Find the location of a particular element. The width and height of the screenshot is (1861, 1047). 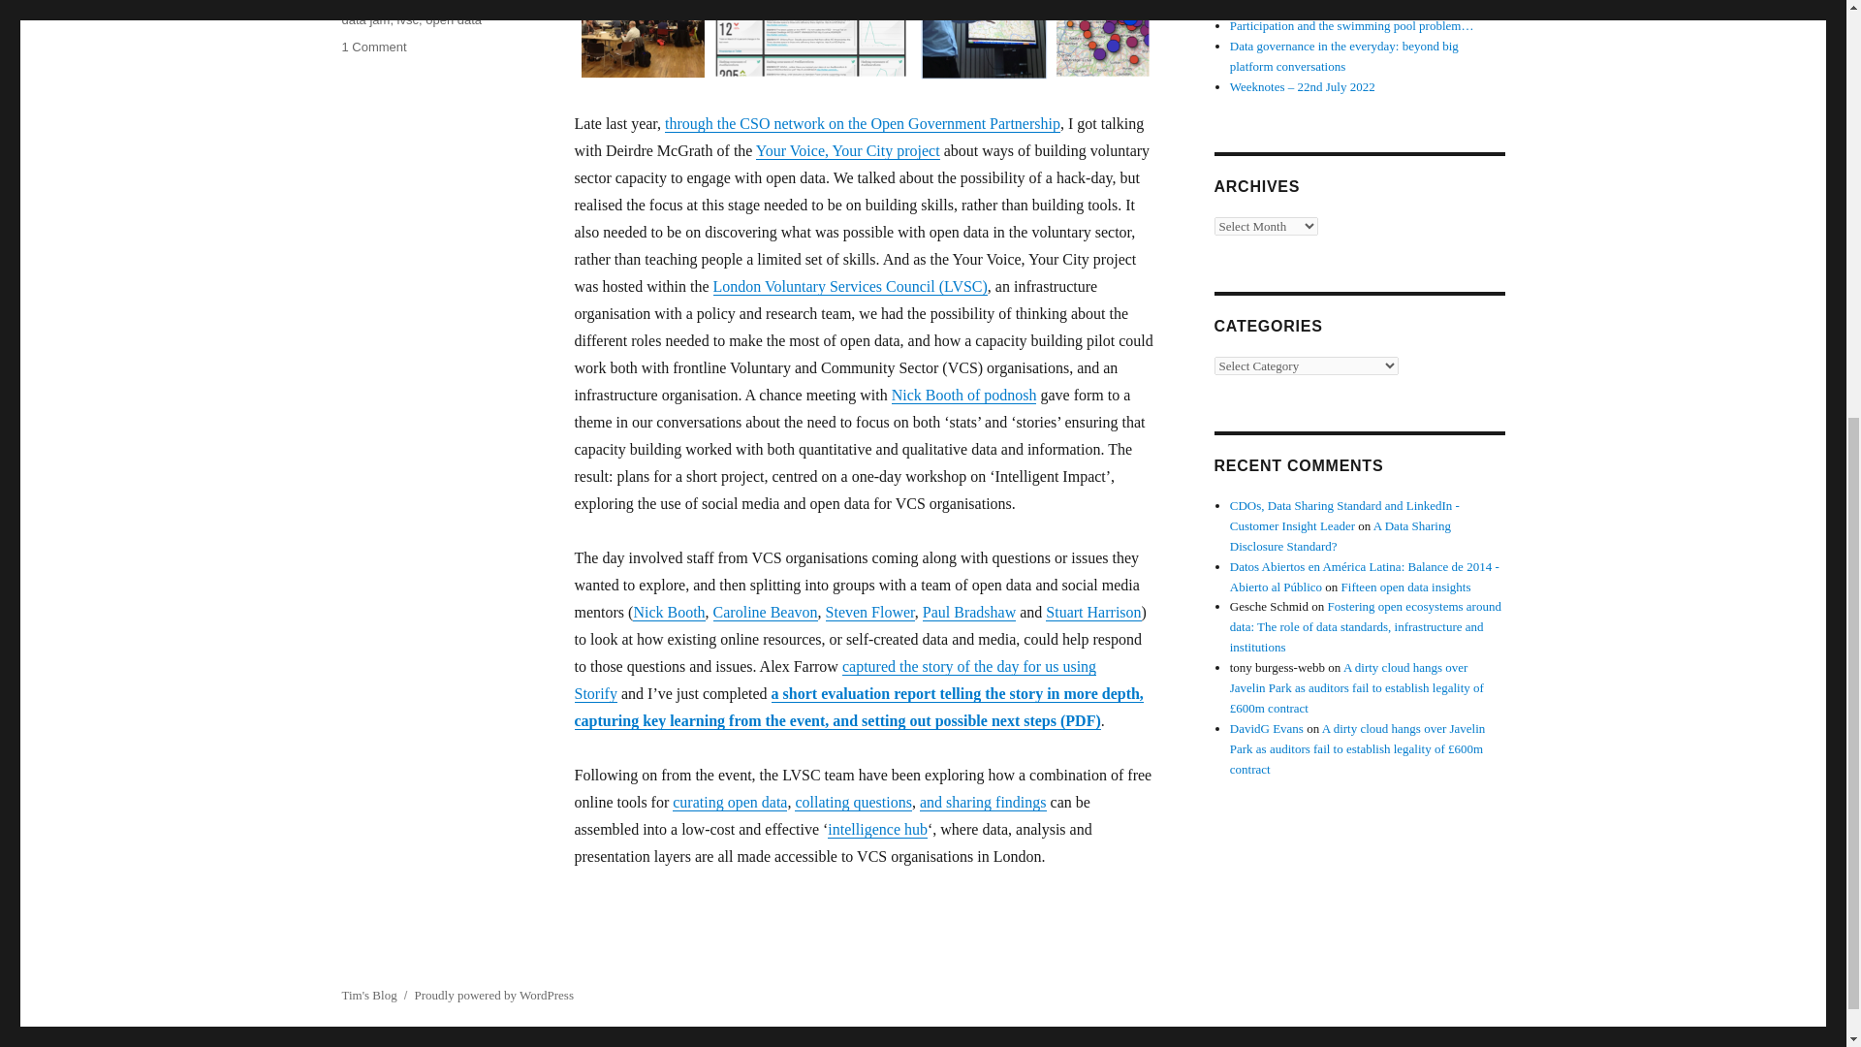

Steven Flower is located at coordinates (870, 613).